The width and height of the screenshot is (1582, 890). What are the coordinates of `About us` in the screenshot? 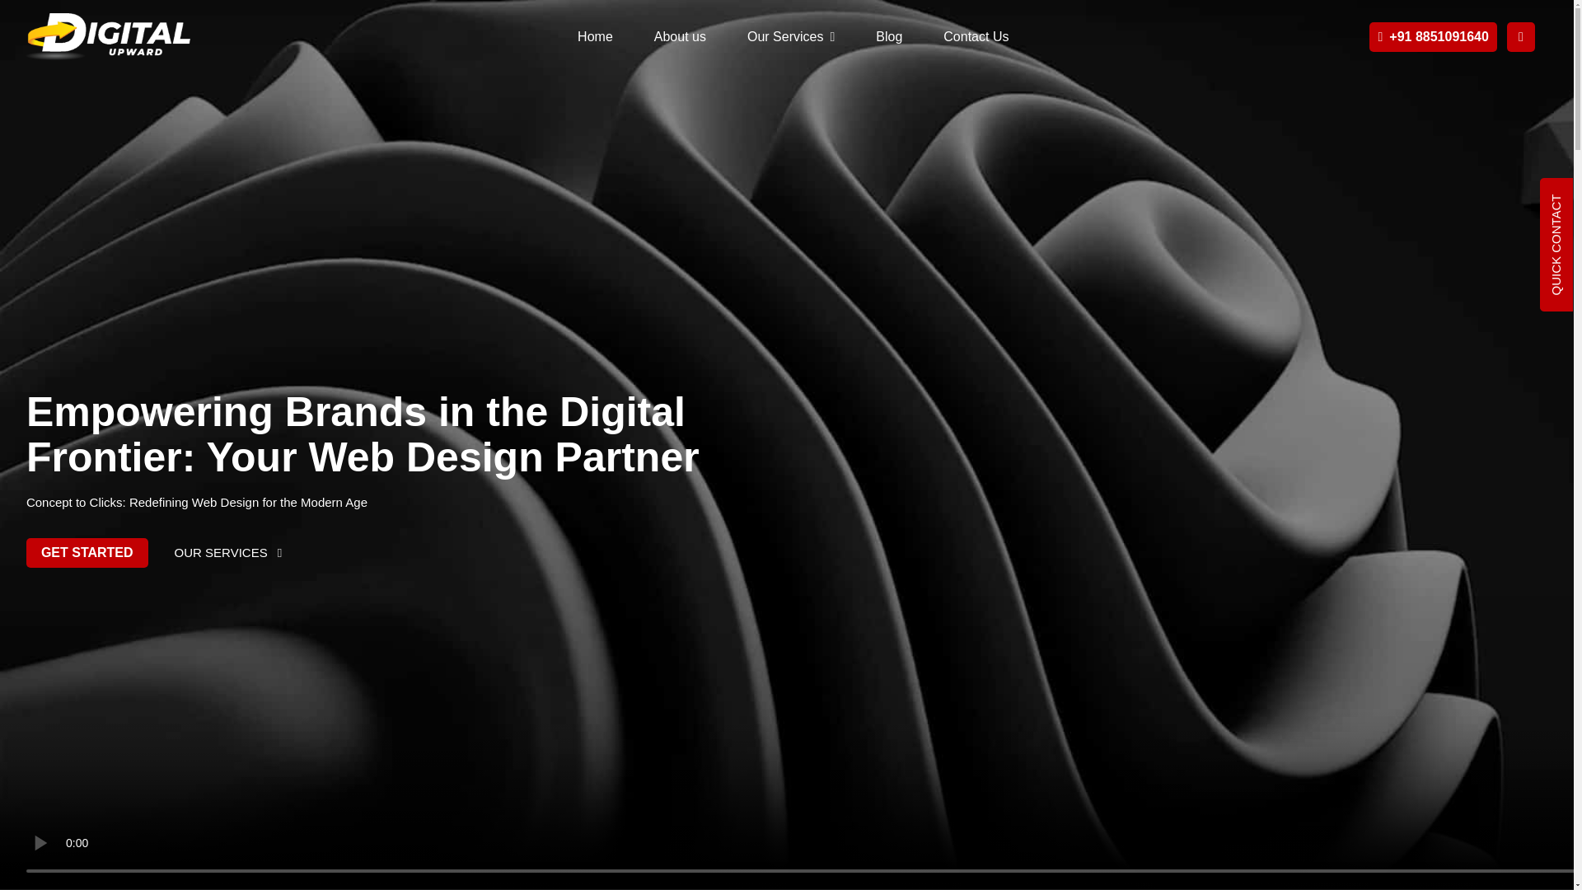 It's located at (680, 36).